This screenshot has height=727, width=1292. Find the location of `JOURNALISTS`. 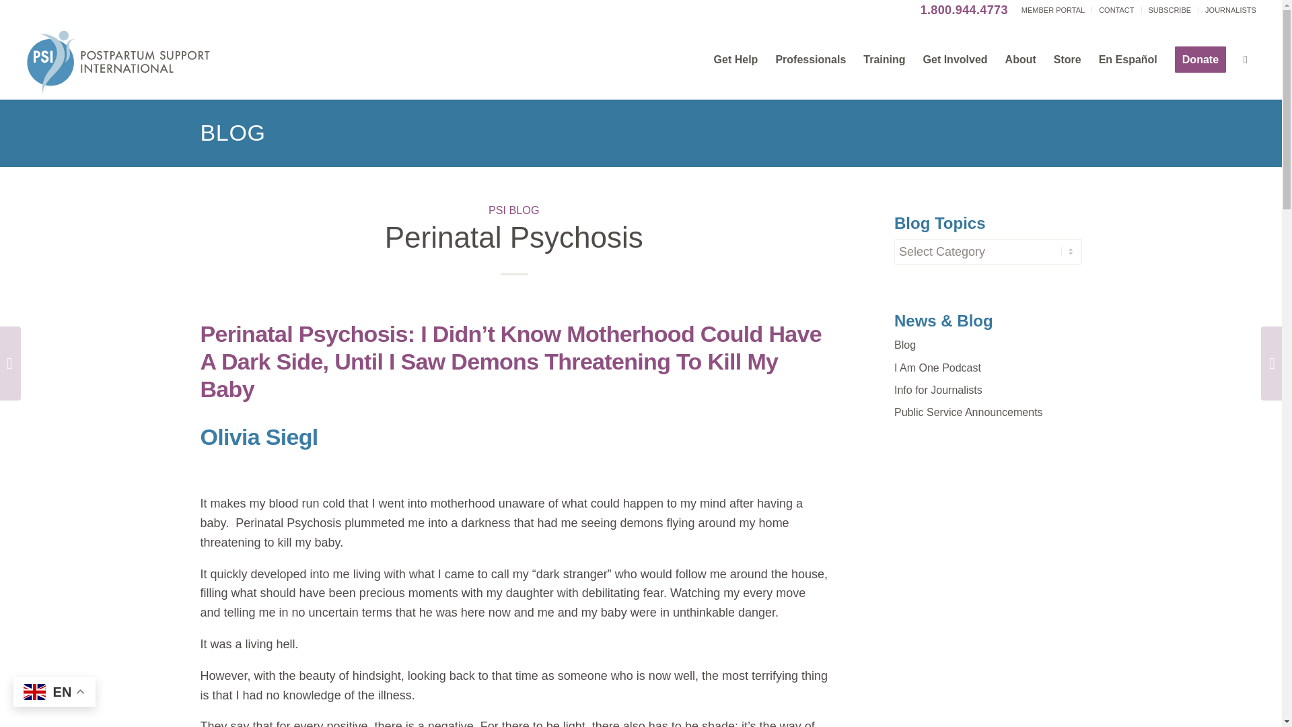

JOURNALISTS is located at coordinates (1230, 10).